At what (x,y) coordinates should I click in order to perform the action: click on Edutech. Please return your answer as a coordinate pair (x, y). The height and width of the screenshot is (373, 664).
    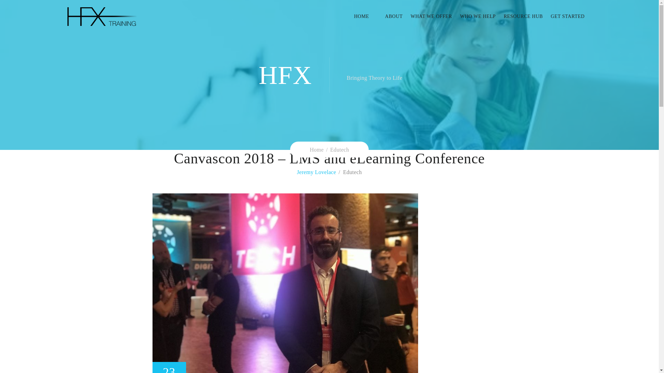
    Looking at the image, I should click on (340, 150).